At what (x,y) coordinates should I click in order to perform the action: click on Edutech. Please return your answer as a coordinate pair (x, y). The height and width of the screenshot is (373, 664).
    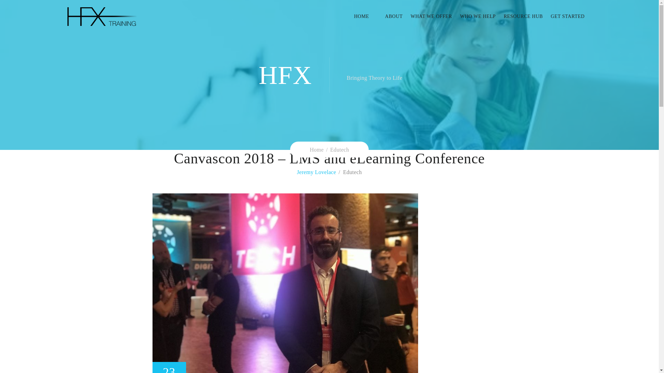
    Looking at the image, I should click on (340, 150).